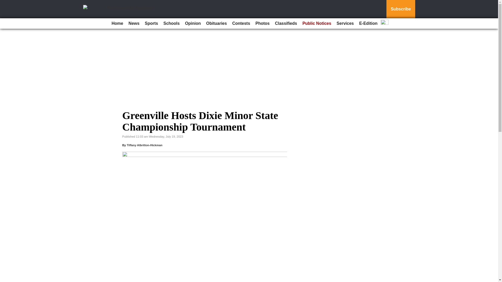 The height and width of the screenshot is (282, 502). Describe the element at coordinates (241, 23) in the screenshot. I see `Contests` at that location.